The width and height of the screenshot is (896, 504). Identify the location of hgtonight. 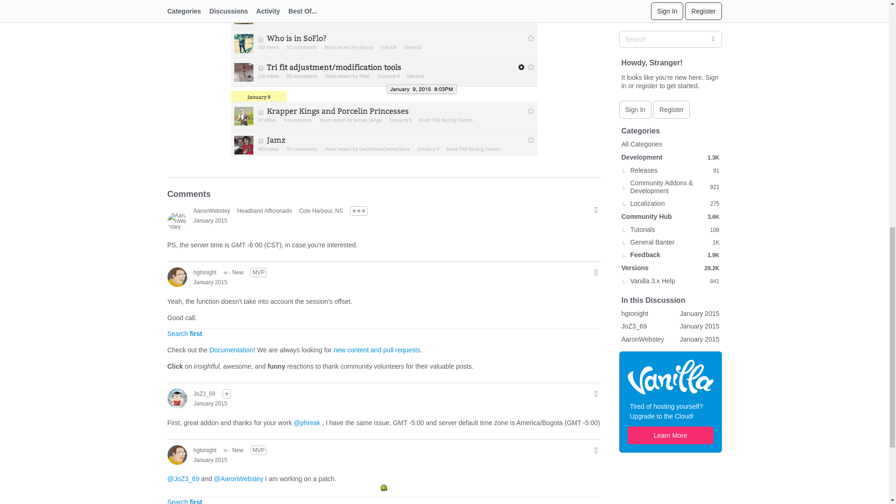
(204, 272).